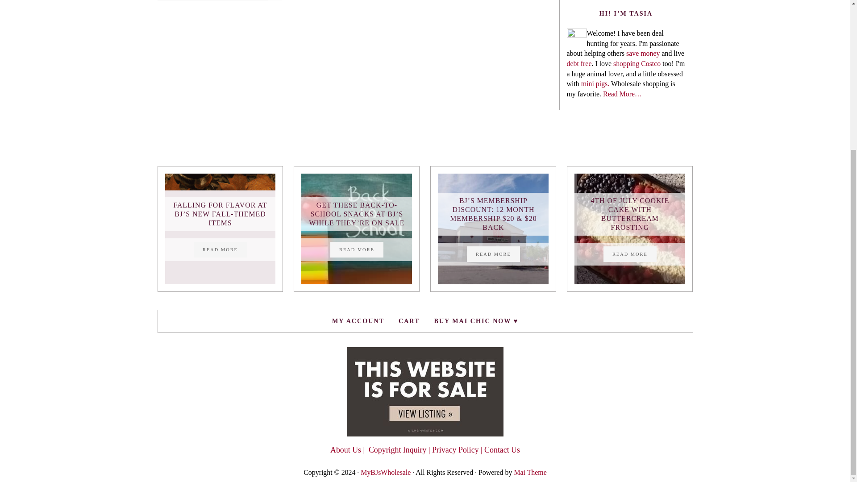 This screenshot has width=857, height=482. I want to click on mini pigs., so click(595, 83).